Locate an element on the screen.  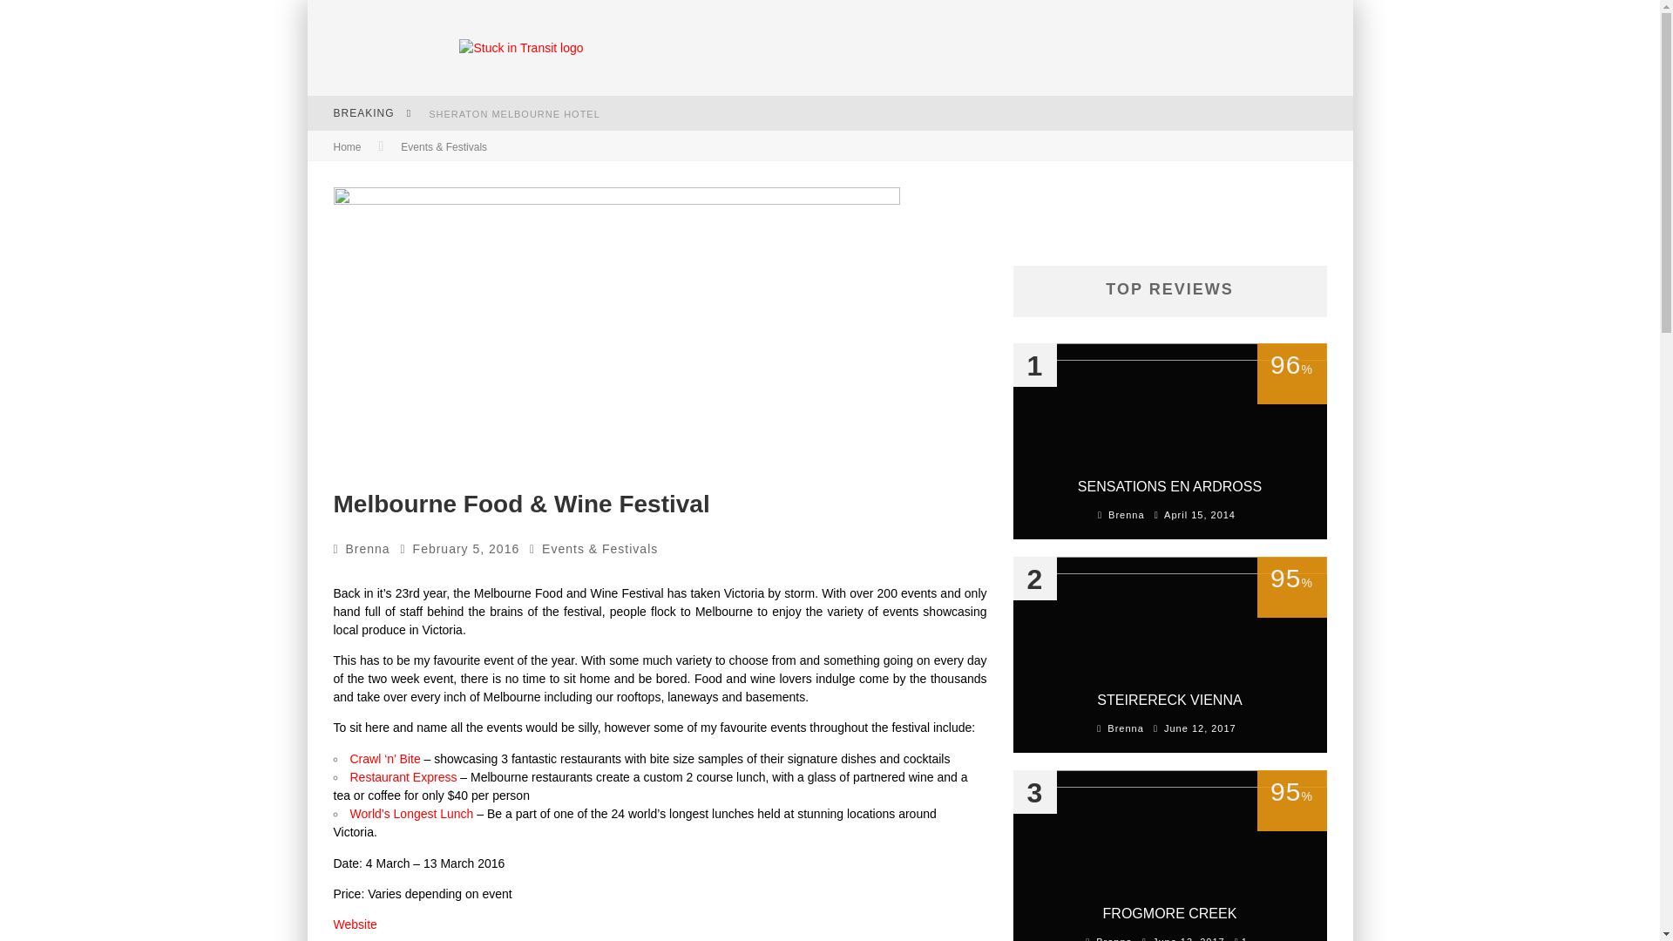
Restaurant Express is located at coordinates (405, 777).